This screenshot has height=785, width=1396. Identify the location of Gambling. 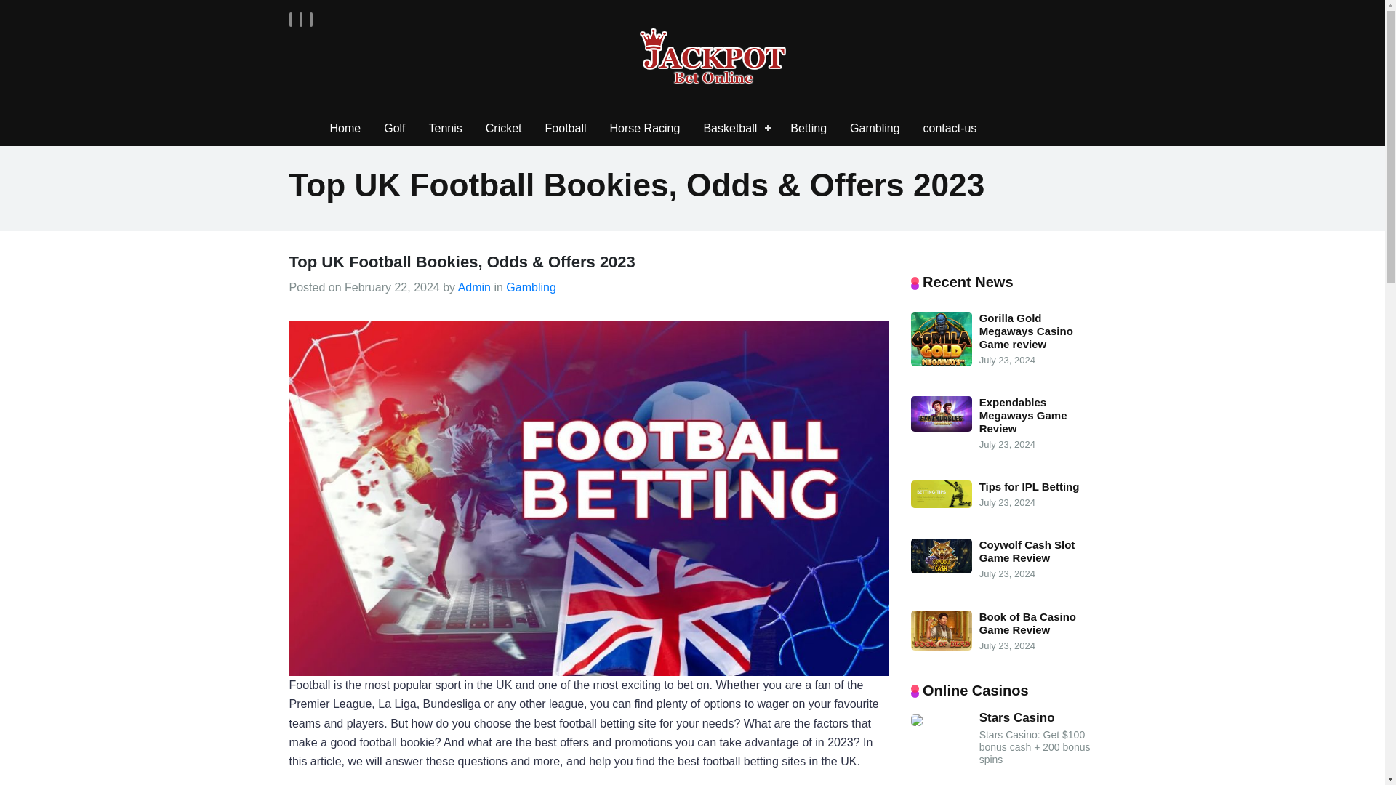
(875, 128).